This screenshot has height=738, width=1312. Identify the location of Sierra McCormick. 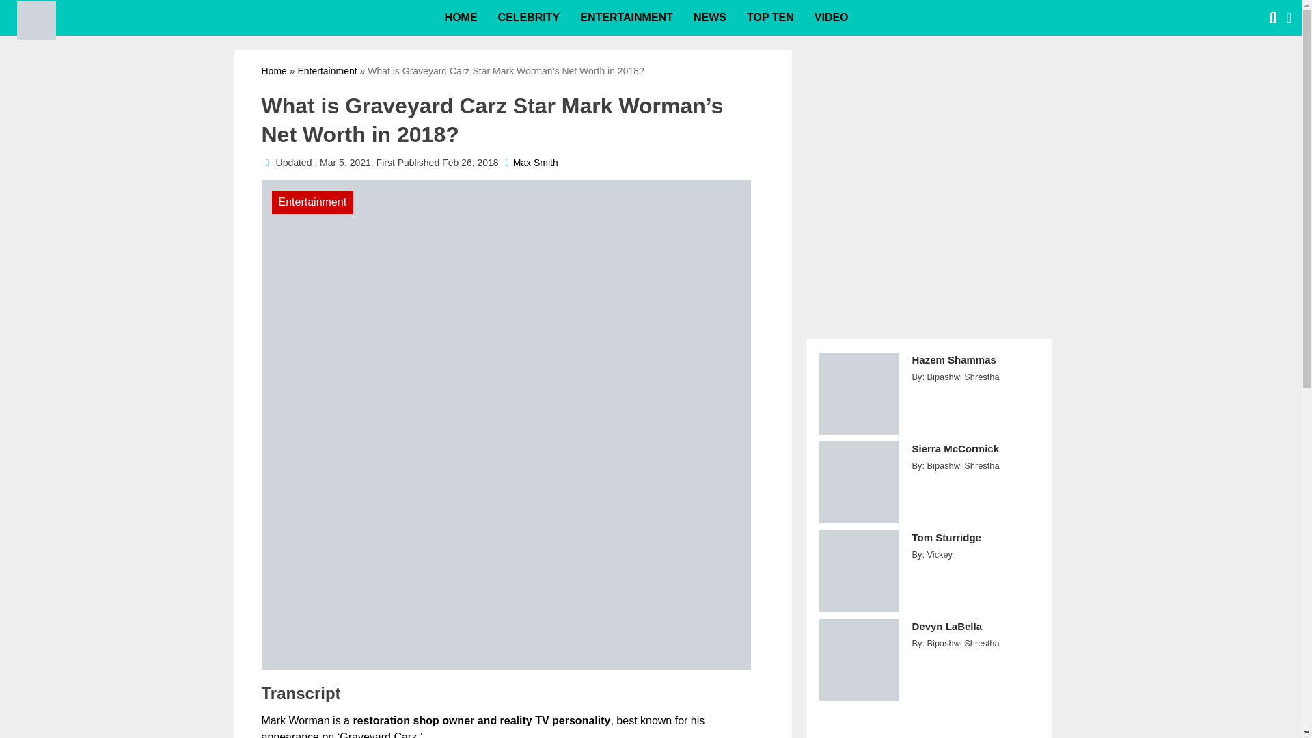
(974, 456).